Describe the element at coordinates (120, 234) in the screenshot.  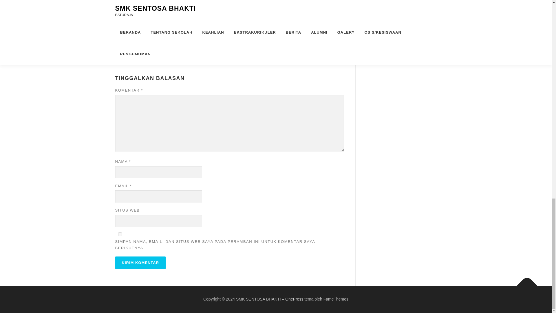
I see `yes` at that location.